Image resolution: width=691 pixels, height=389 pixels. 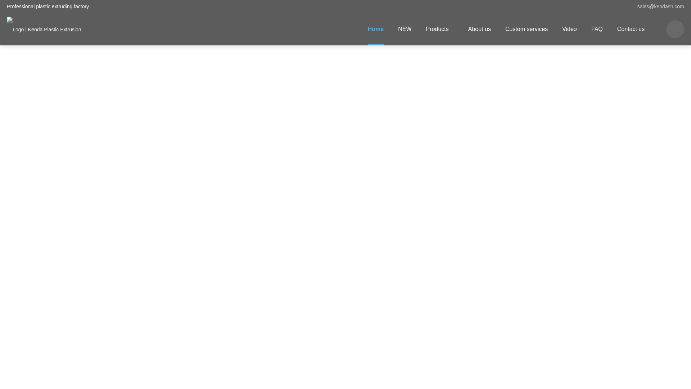 What do you see at coordinates (376, 29) in the screenshot?
I see `Home` at bounding box center [376, 29].